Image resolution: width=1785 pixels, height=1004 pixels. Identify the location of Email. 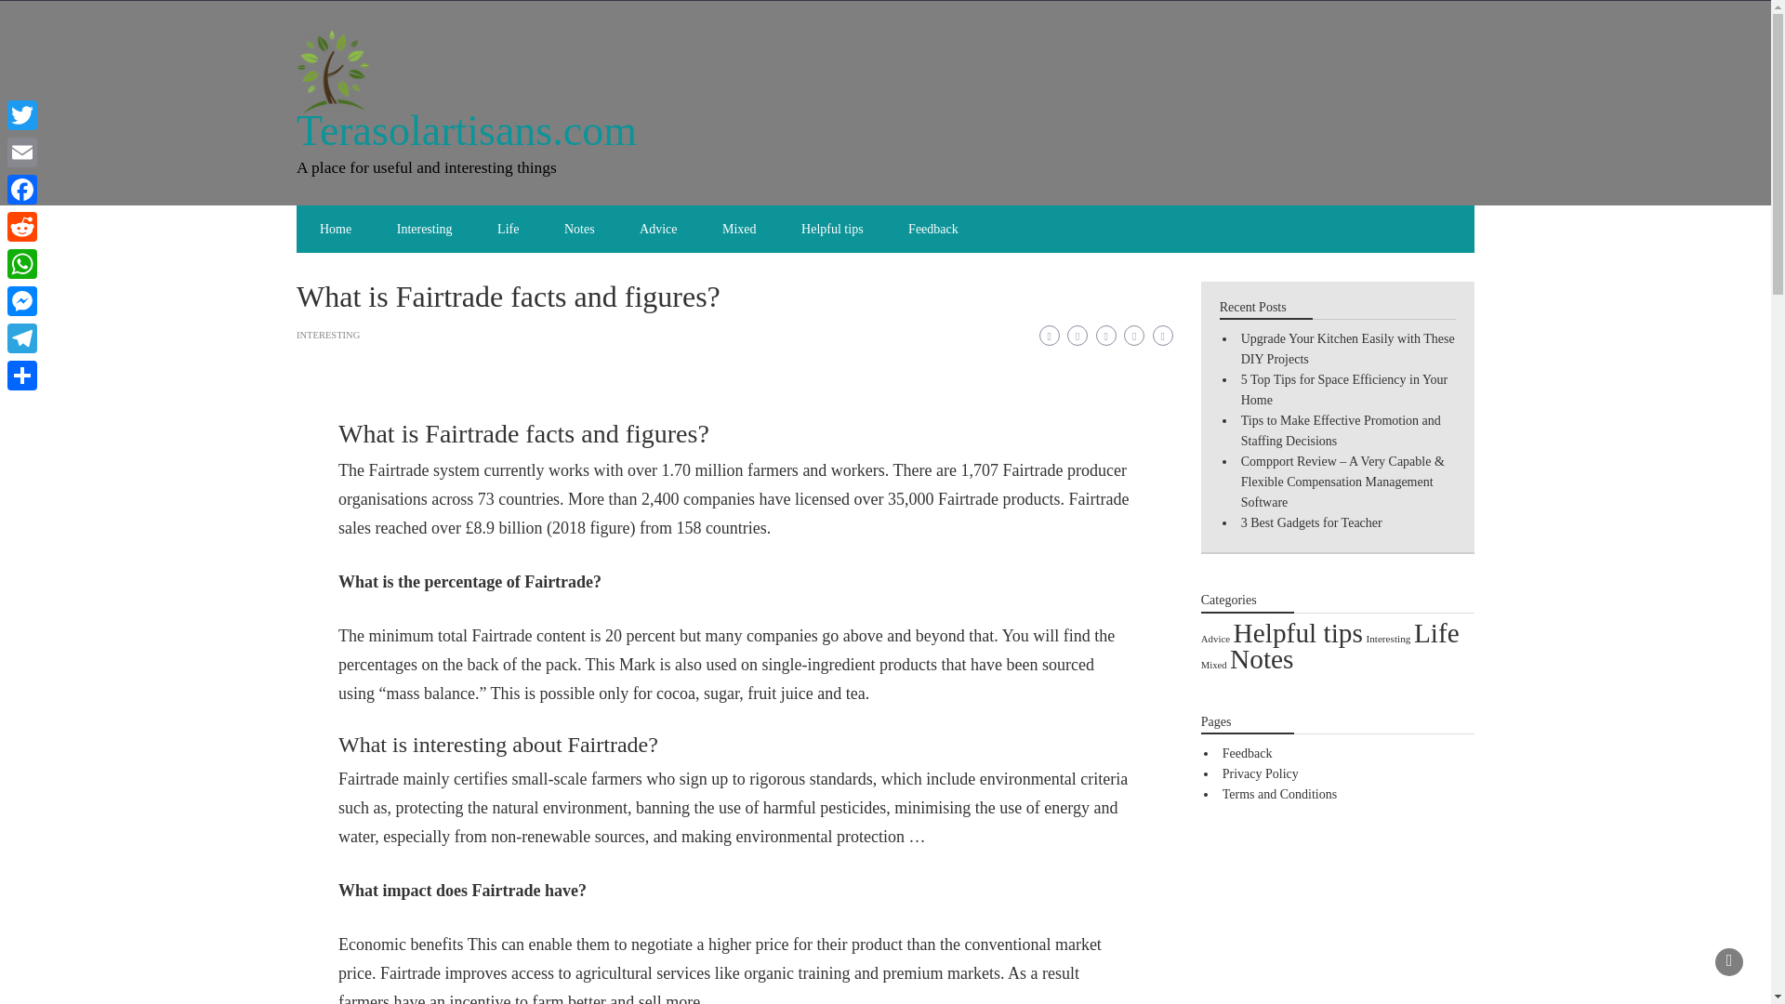
(22, 152).